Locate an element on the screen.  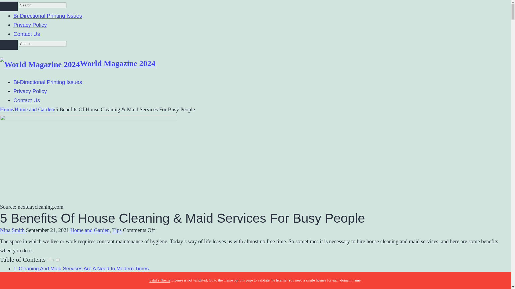
Privacy Policy is located at coordinates (30, 25).